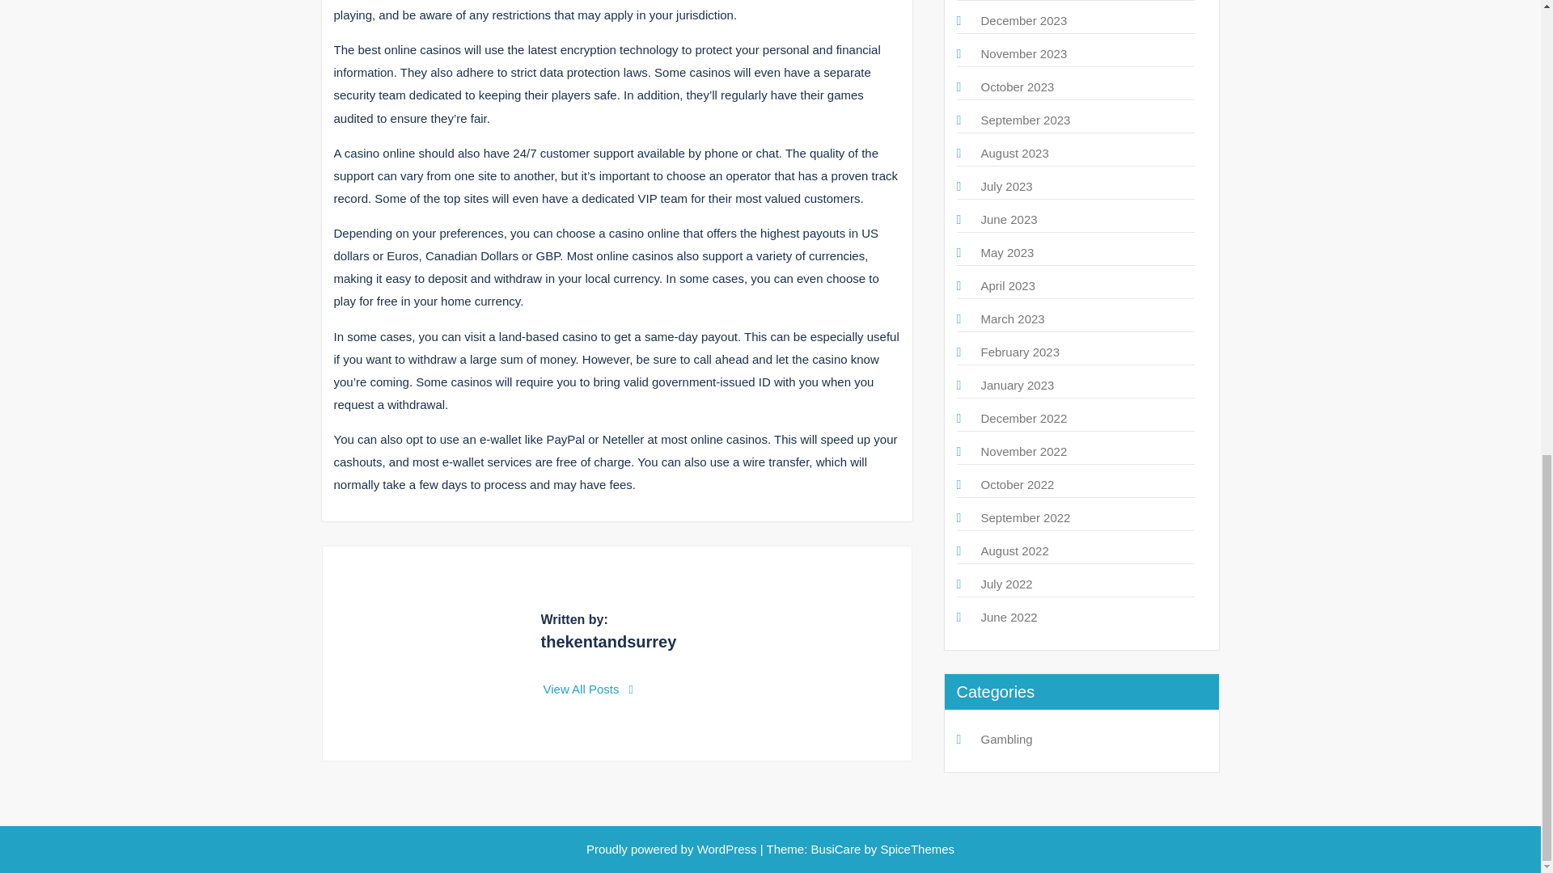 This screenshot has width=1553, height=873. I want to click on WordPress, so click(727, 849).